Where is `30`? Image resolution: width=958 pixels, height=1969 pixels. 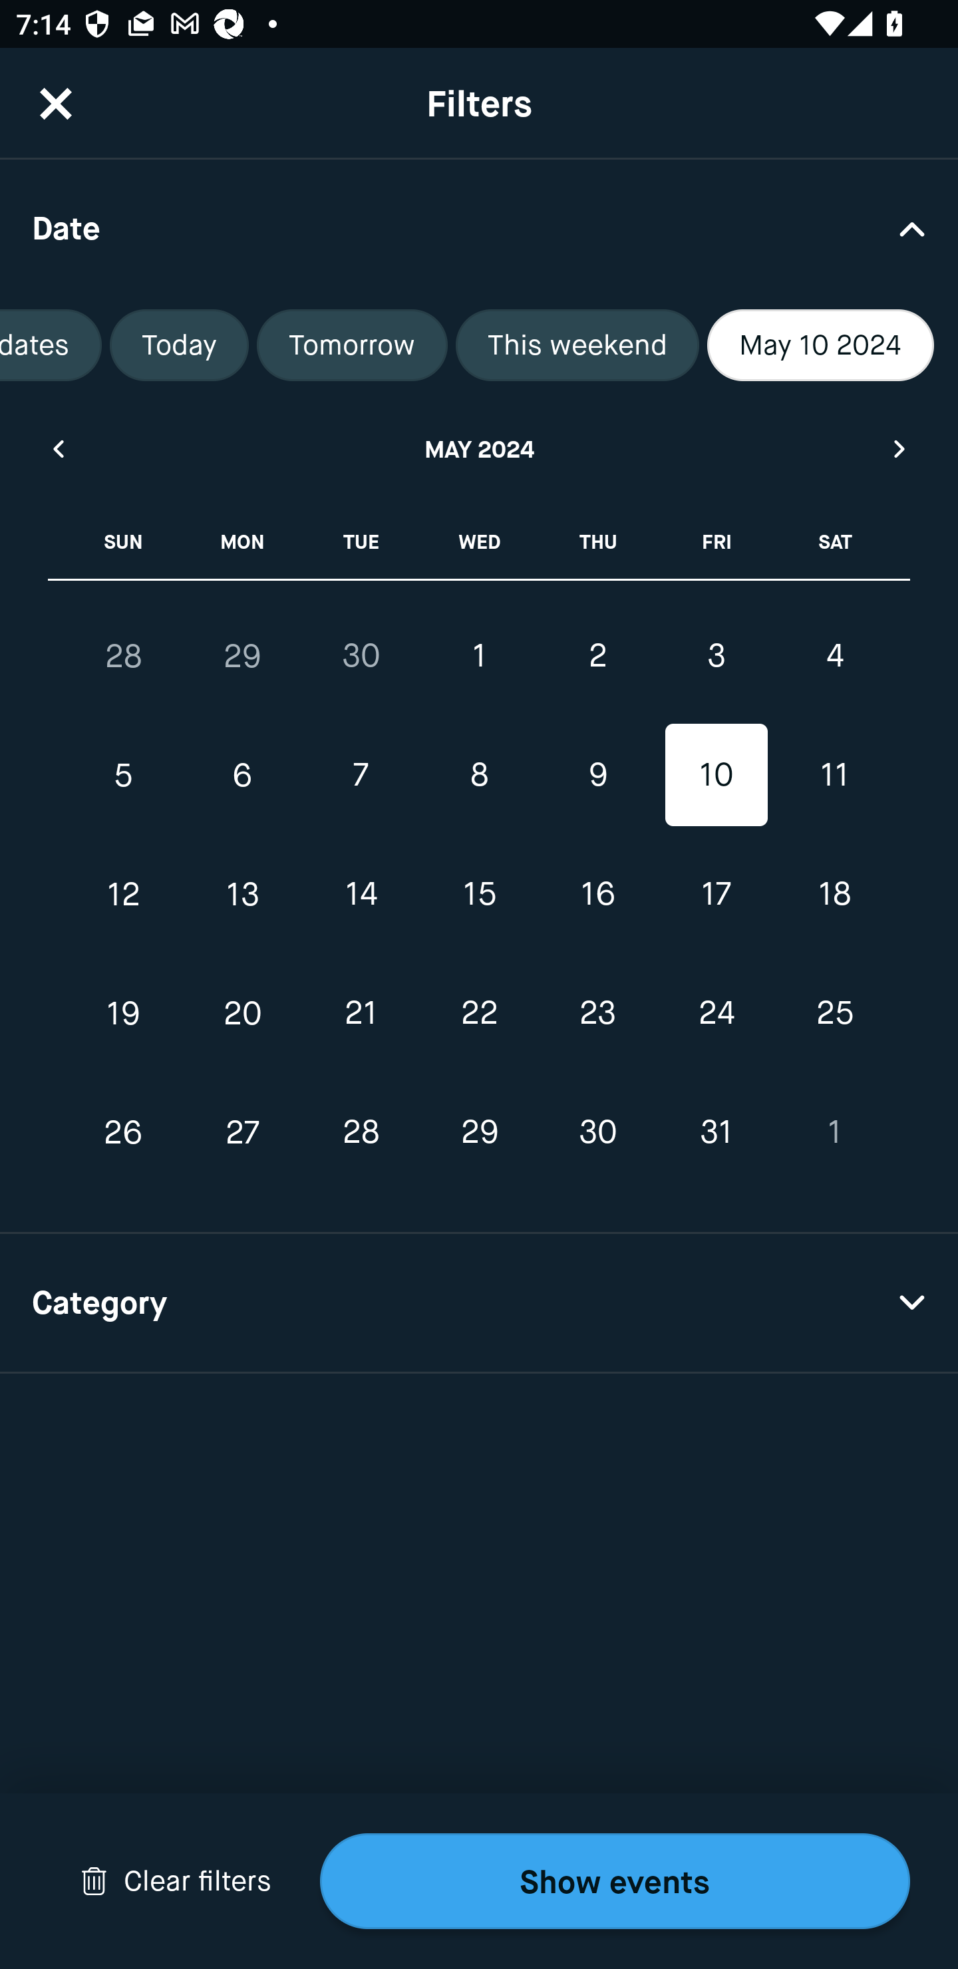
30 is located at coordinates (597, 1132).